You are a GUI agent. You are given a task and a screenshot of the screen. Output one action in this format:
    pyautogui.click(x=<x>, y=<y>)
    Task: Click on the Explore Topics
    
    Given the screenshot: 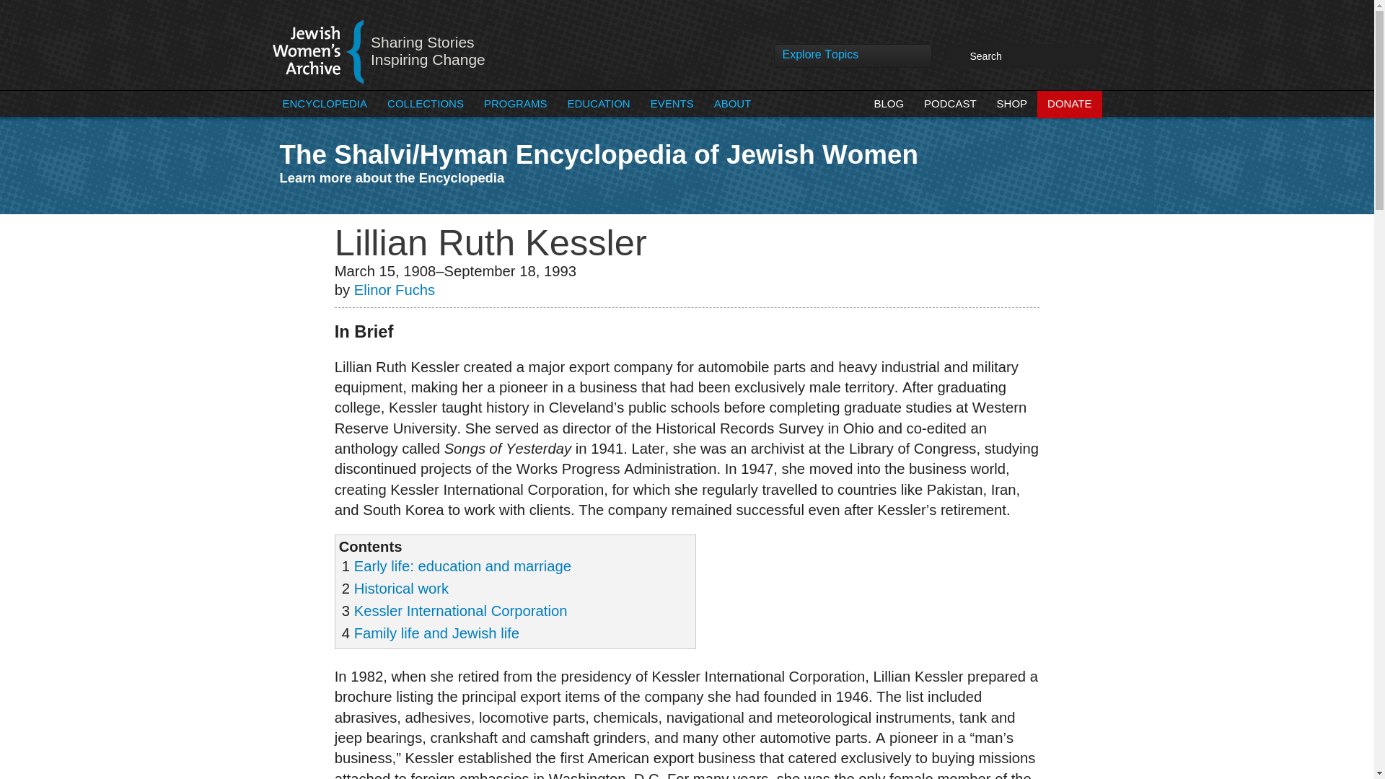 What is the action you would take?
    pyautogui.click(x=853, y=59)
    